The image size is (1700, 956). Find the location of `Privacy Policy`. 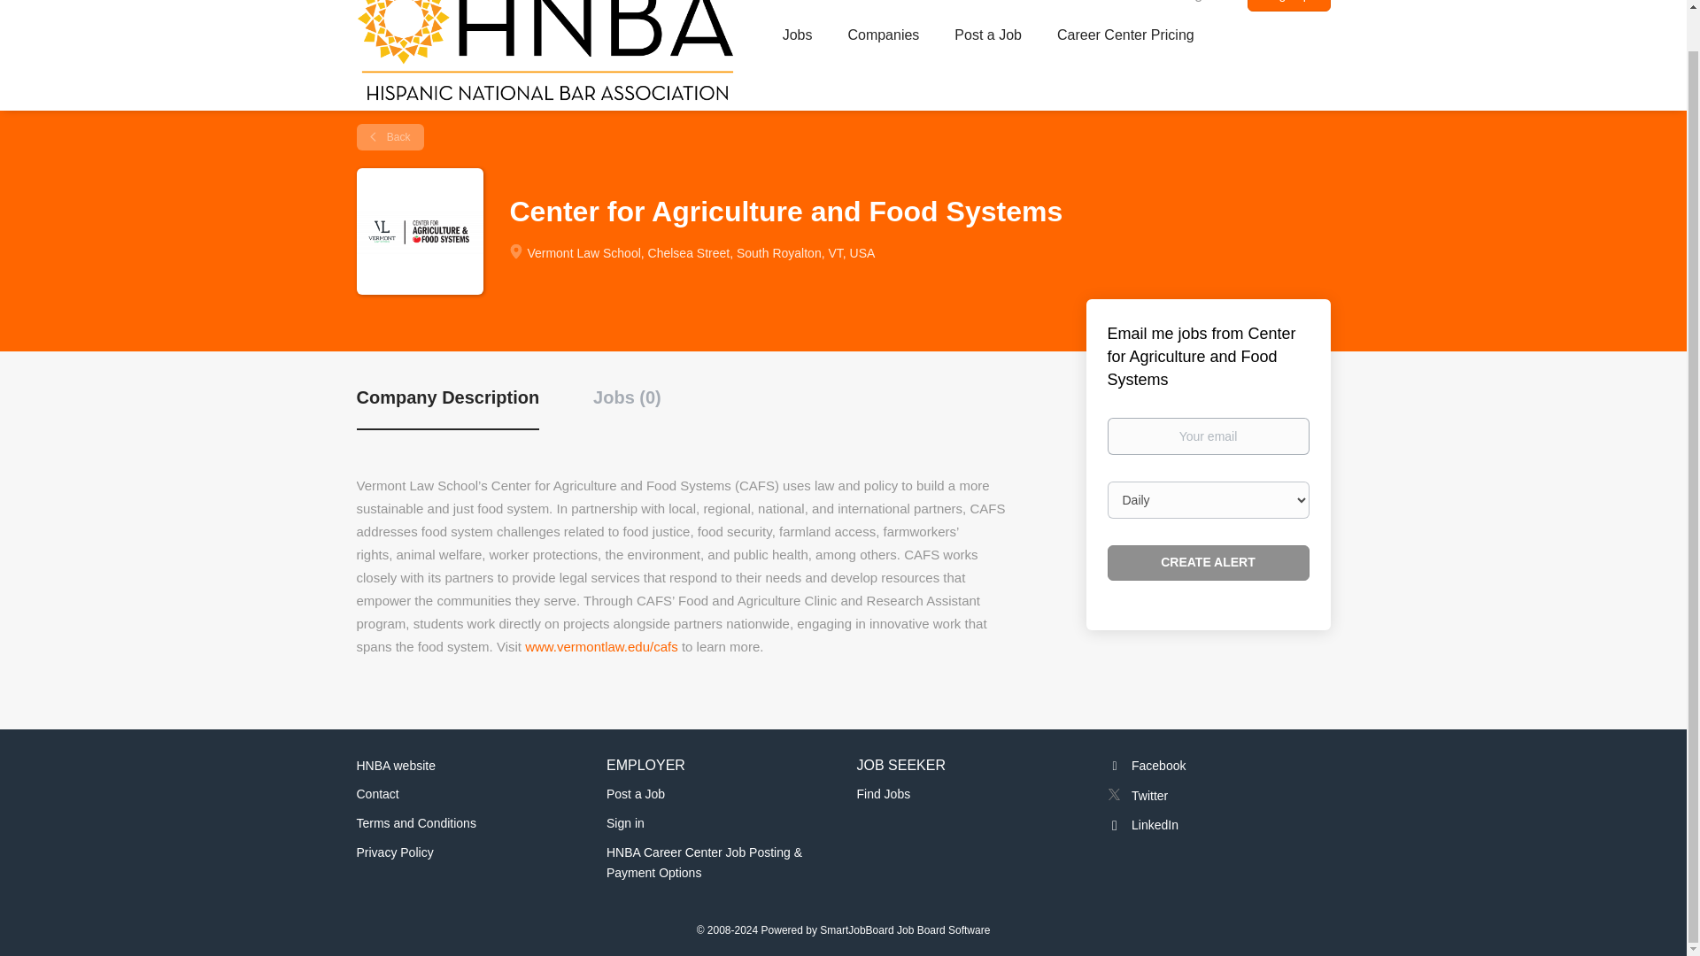

Privacy Policy is located at coordinates (394, 852).